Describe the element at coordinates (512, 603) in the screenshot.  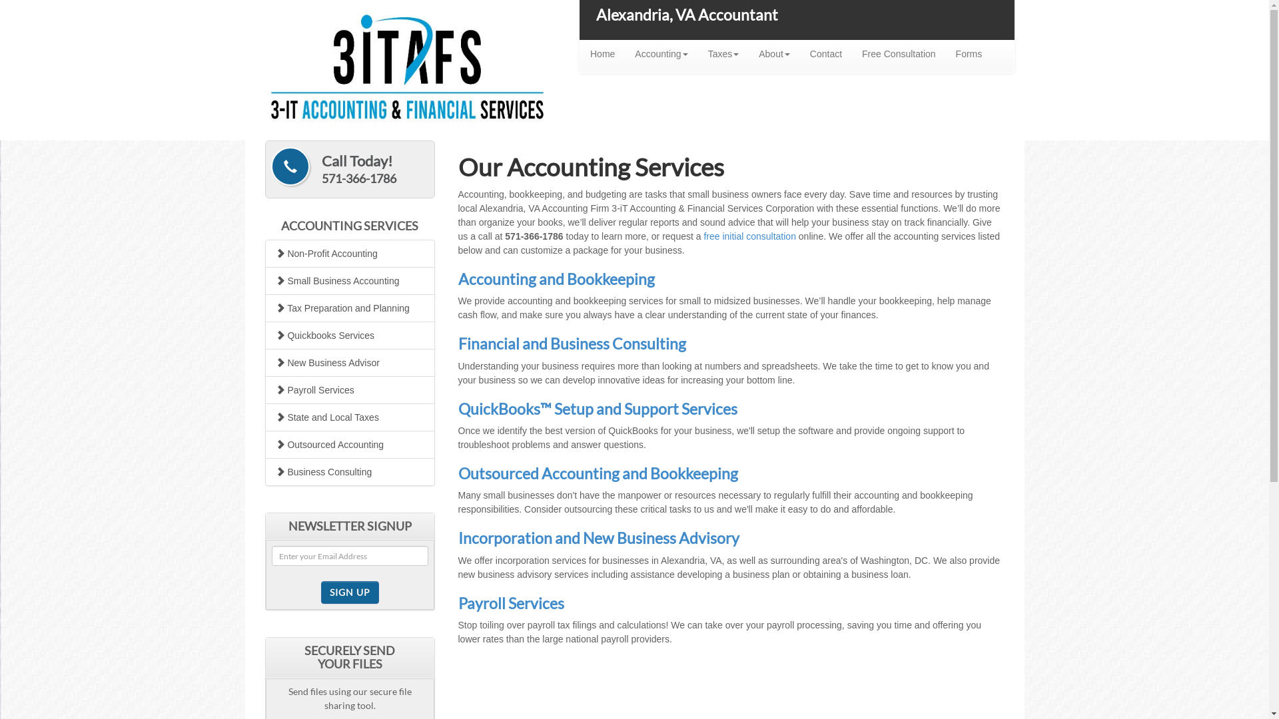
I see `Payroll Services` at that location.